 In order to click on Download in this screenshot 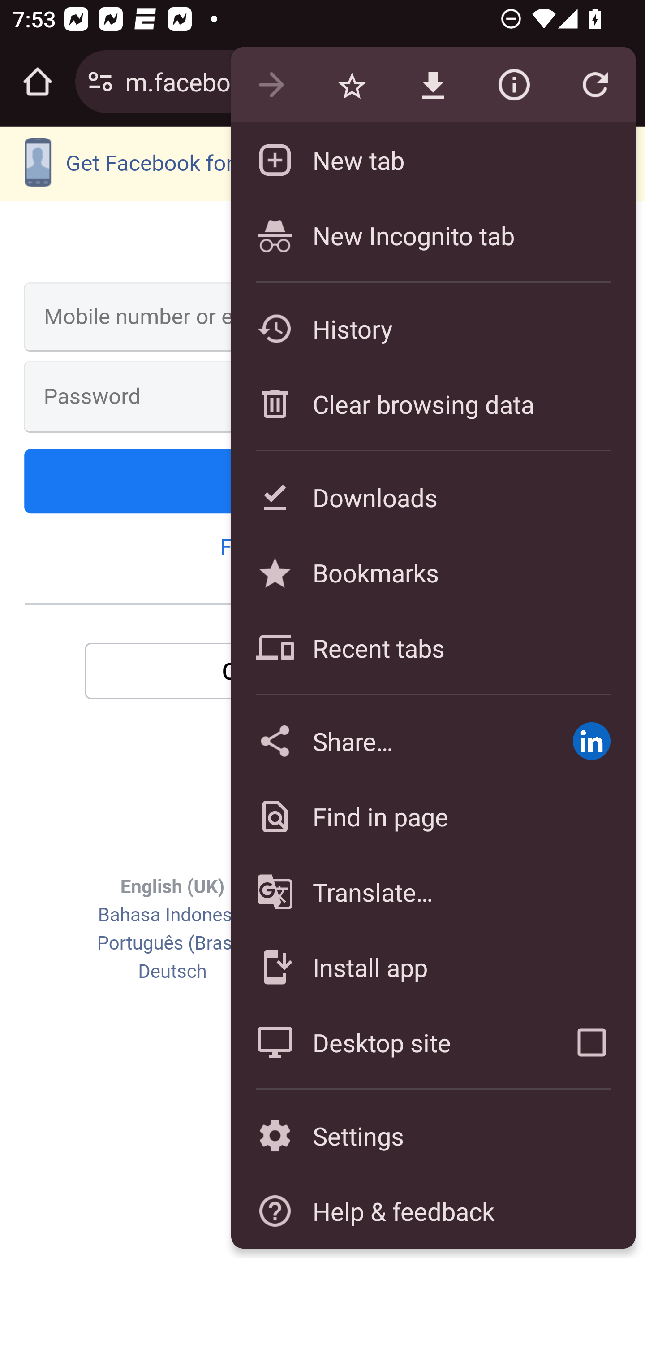, I will do `click(433, 85)`.